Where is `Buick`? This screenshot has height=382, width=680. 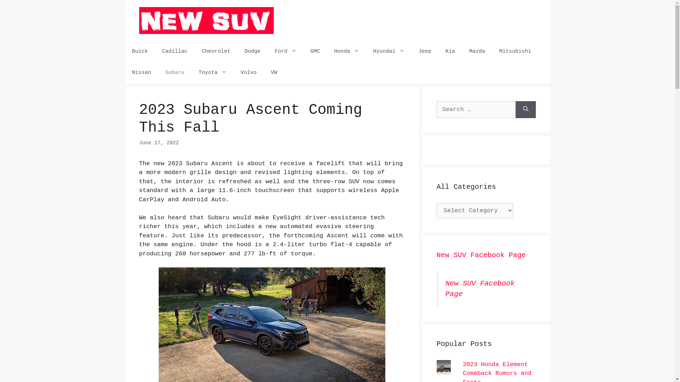 Buick is located at coordinates (140, 52).